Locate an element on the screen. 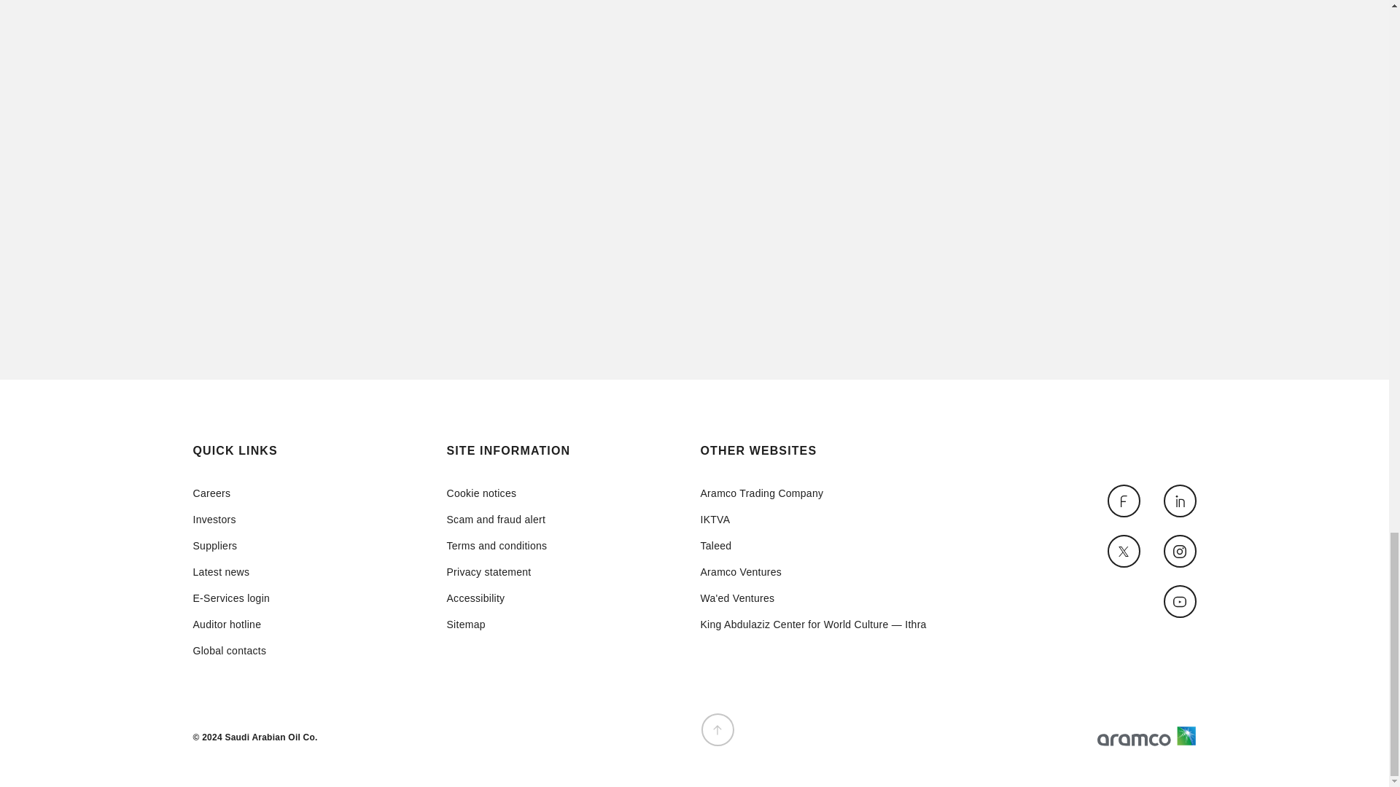  E-Services login is located at coordinates (231, 598).